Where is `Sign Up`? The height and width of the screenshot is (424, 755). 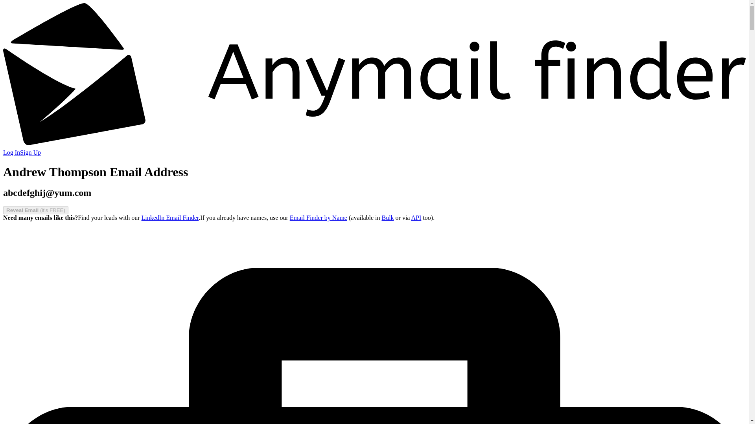
Sign Up is located at coordinates (30, 152).